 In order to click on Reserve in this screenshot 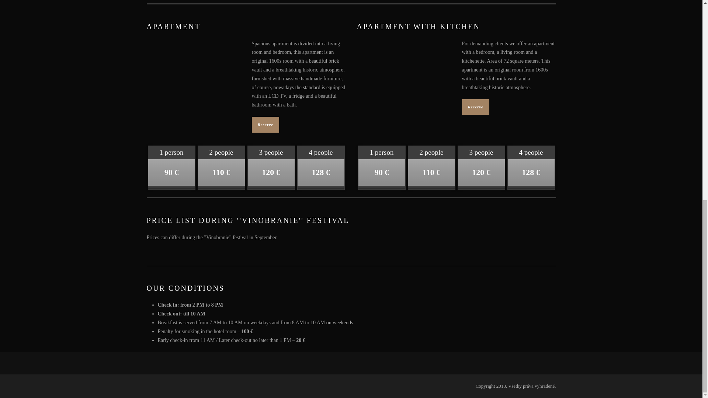, I will do `click(475, 107)`.